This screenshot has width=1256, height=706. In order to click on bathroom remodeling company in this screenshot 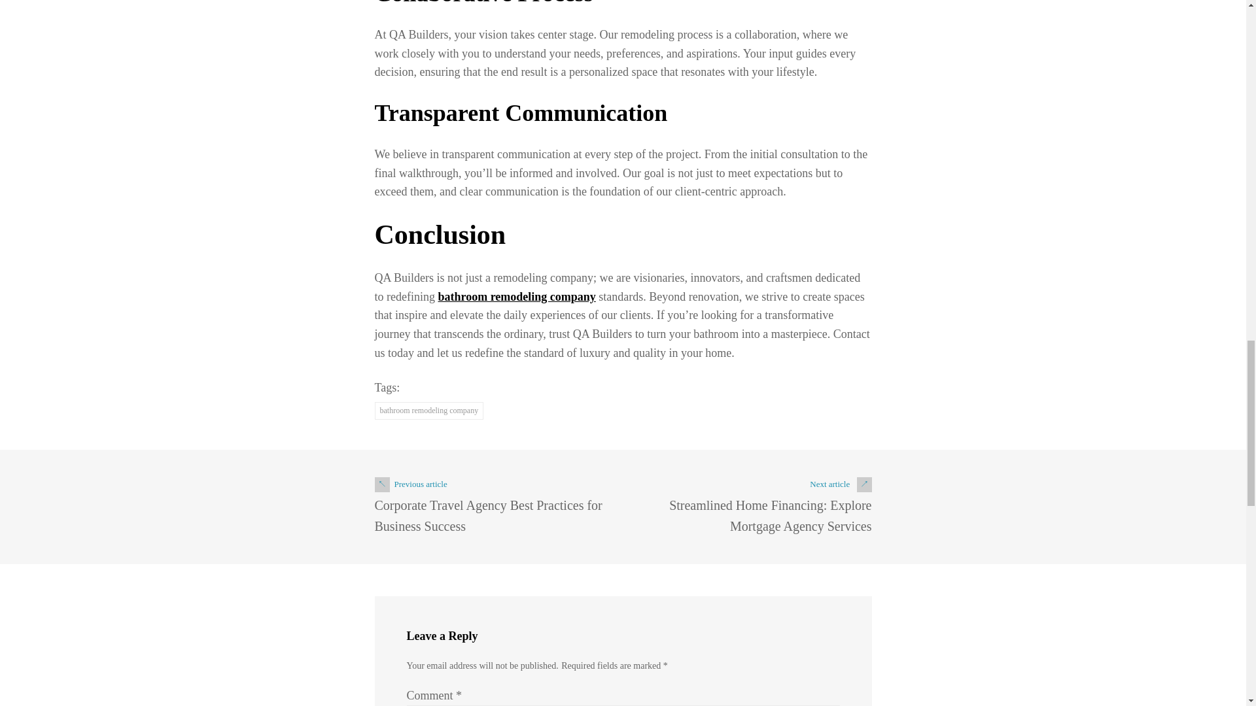, I will do `click(516, 297)`.